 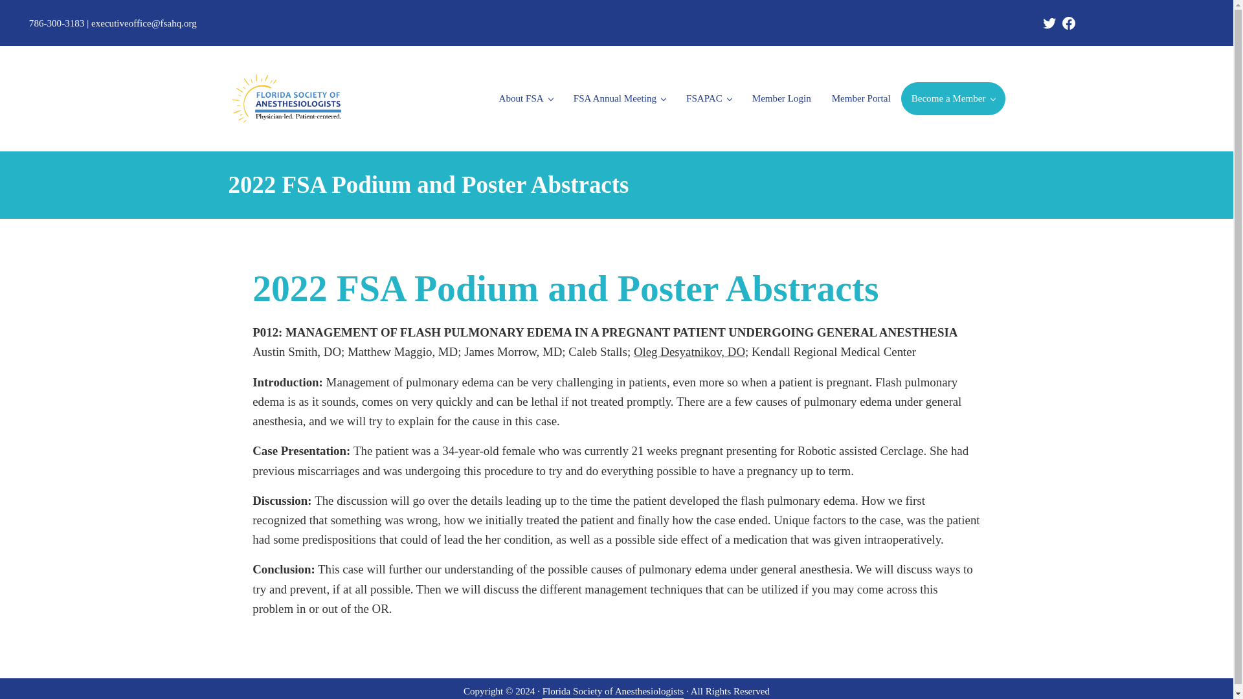 I want to click on About FSA, so click(x=526, y=98).